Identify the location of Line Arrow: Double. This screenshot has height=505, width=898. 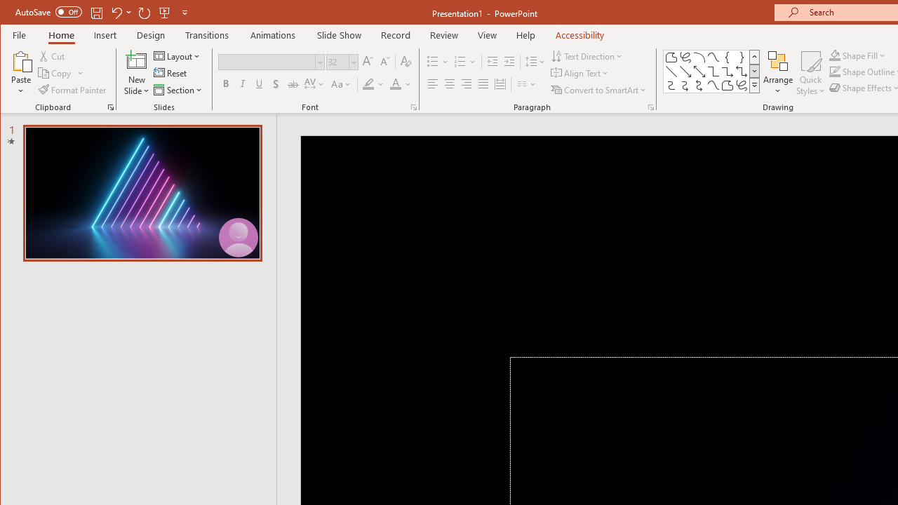
(699, 72).